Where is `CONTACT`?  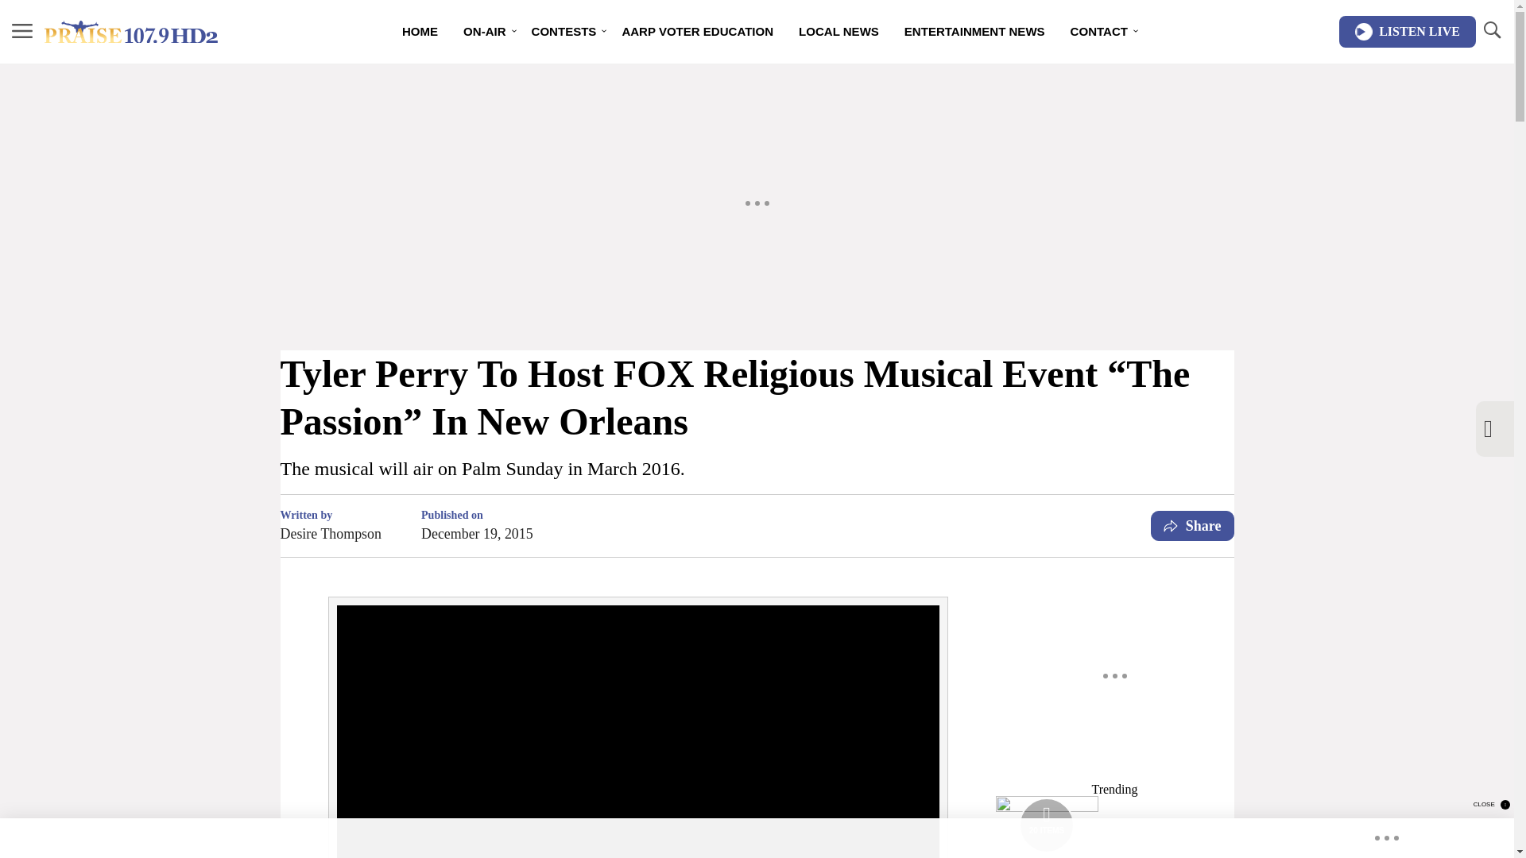
CONTACT is located at coordinates (1098, 32).